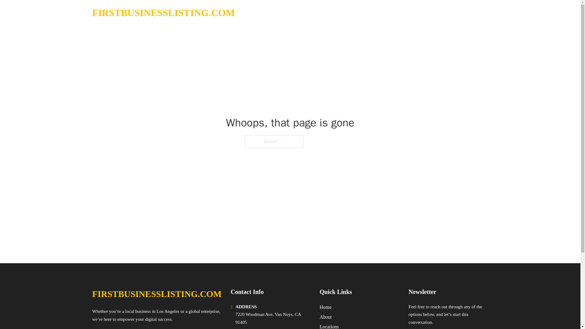  I want to click on FIRSTBUSINESSLISTING.COM, so click(163, 13).